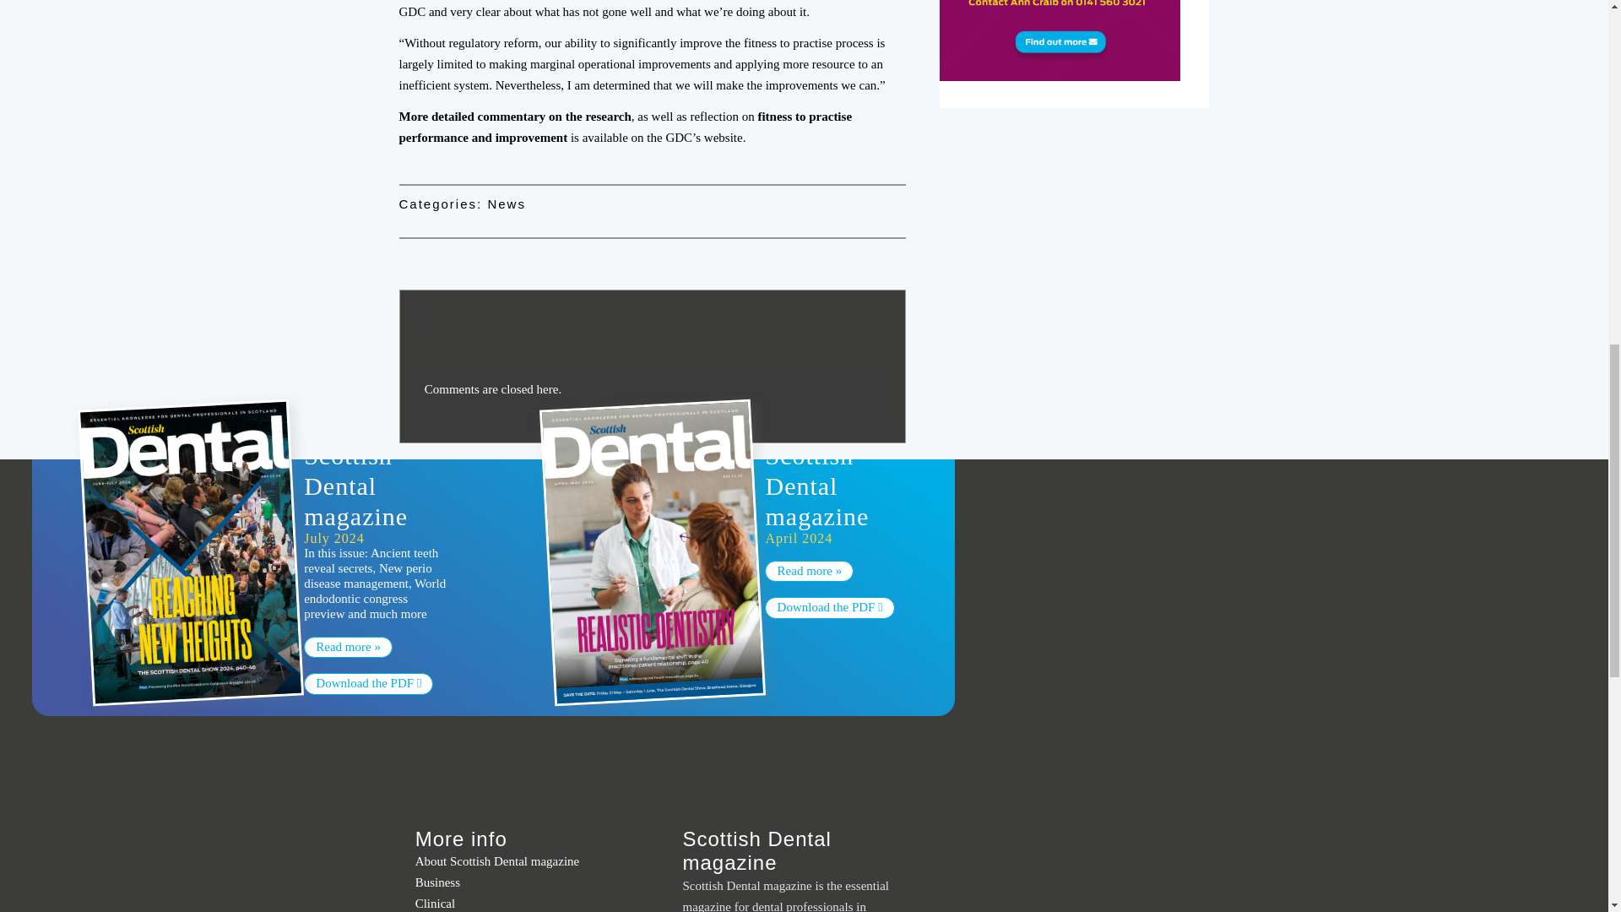  I want to click on Click here to download a PDF, so click(829, 608).